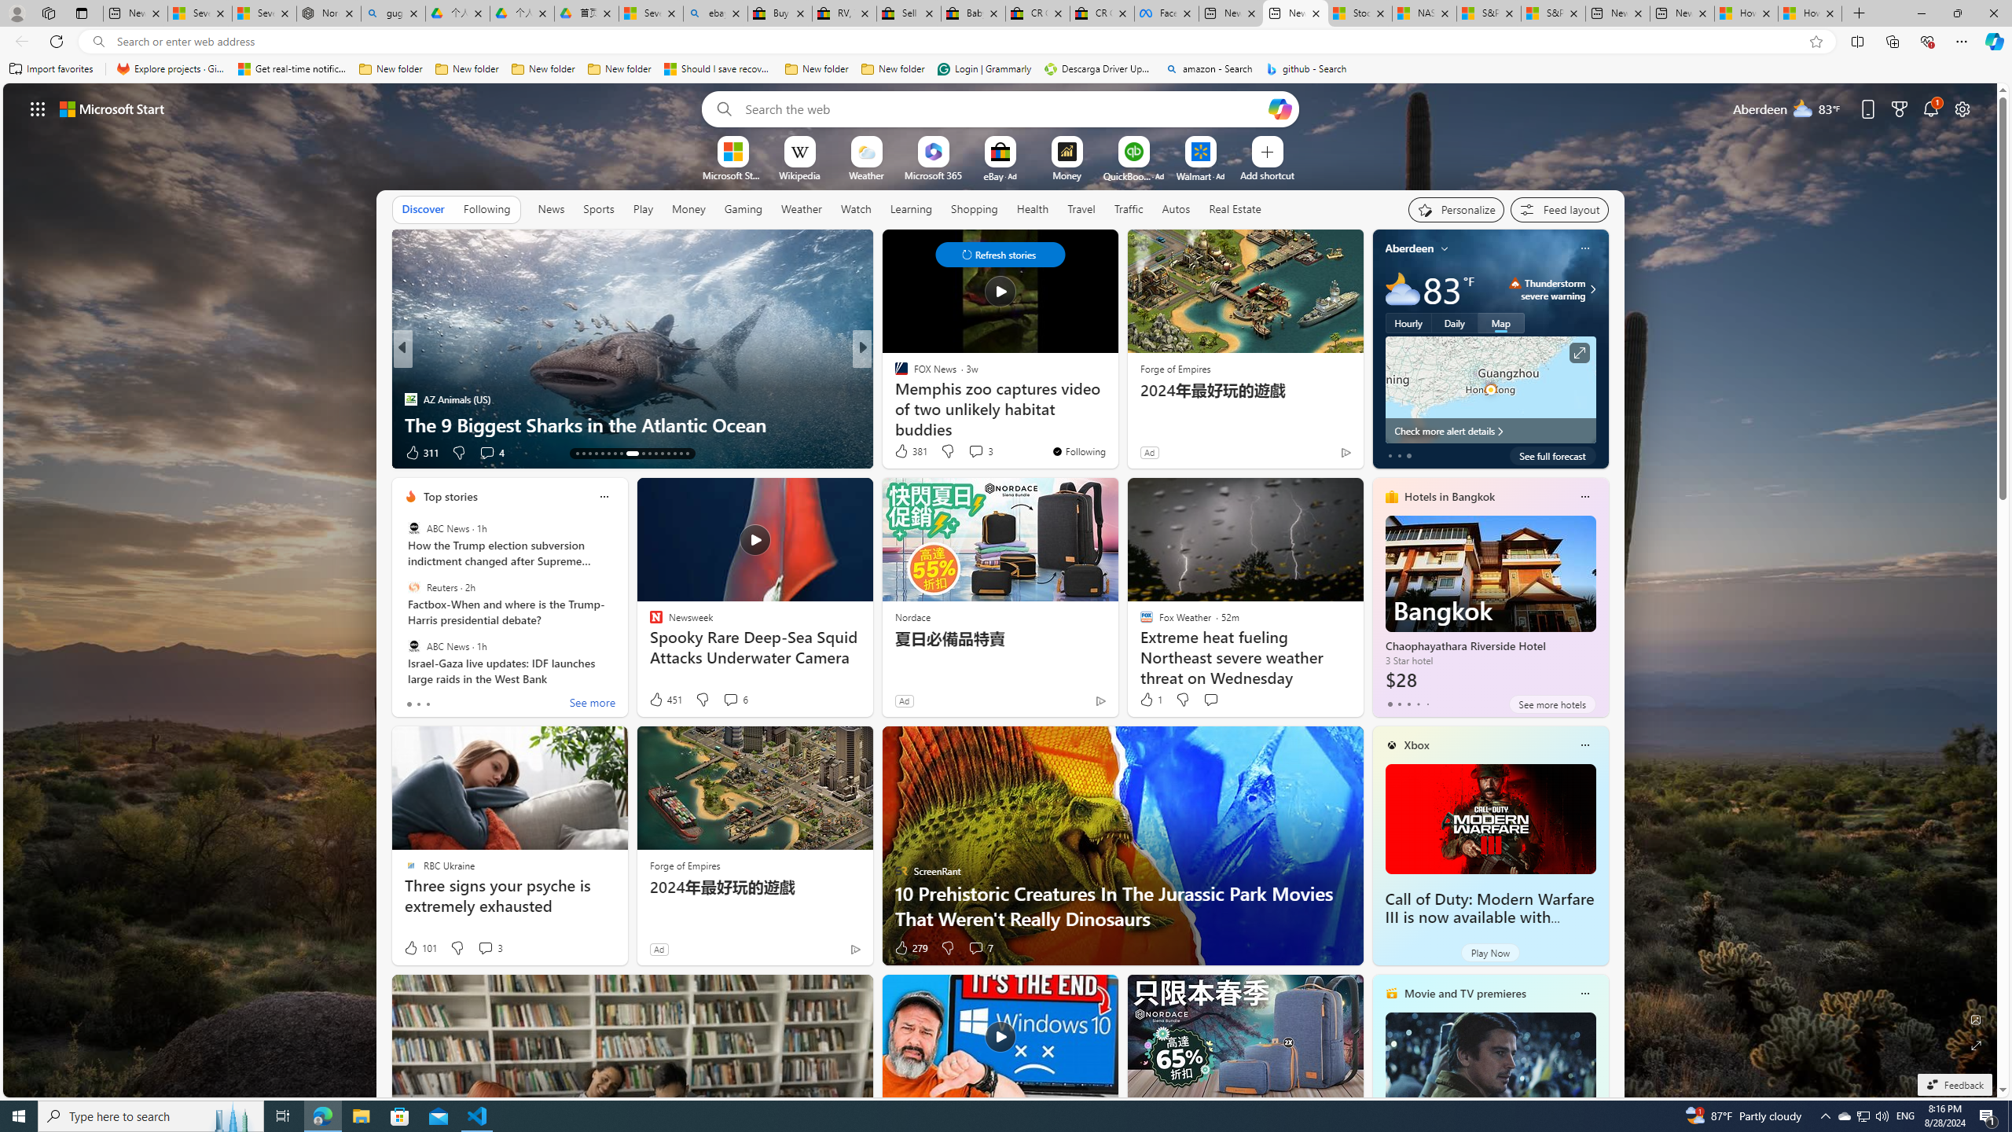 The image size is (2012, 1132). I want to click on 1 Like, so click(1149, 700).